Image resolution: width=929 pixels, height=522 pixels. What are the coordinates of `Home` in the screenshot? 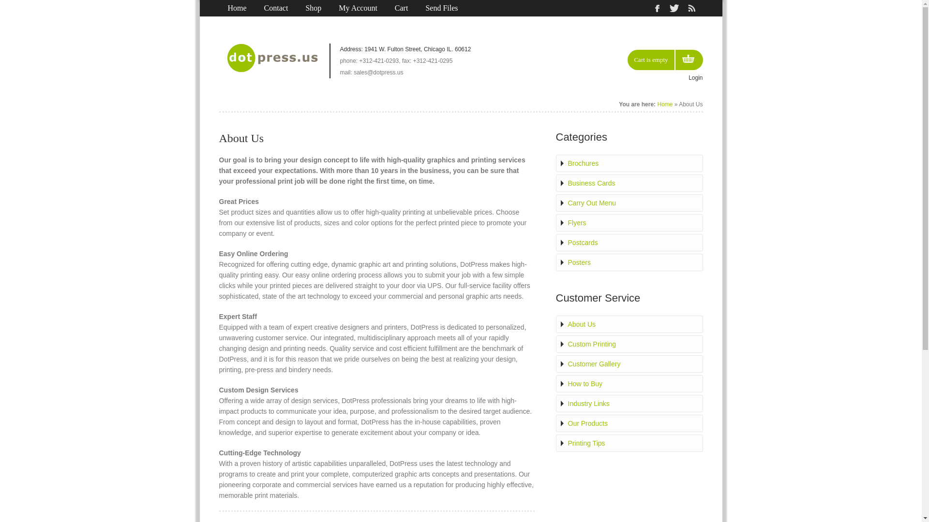 It's located at (665, 104).